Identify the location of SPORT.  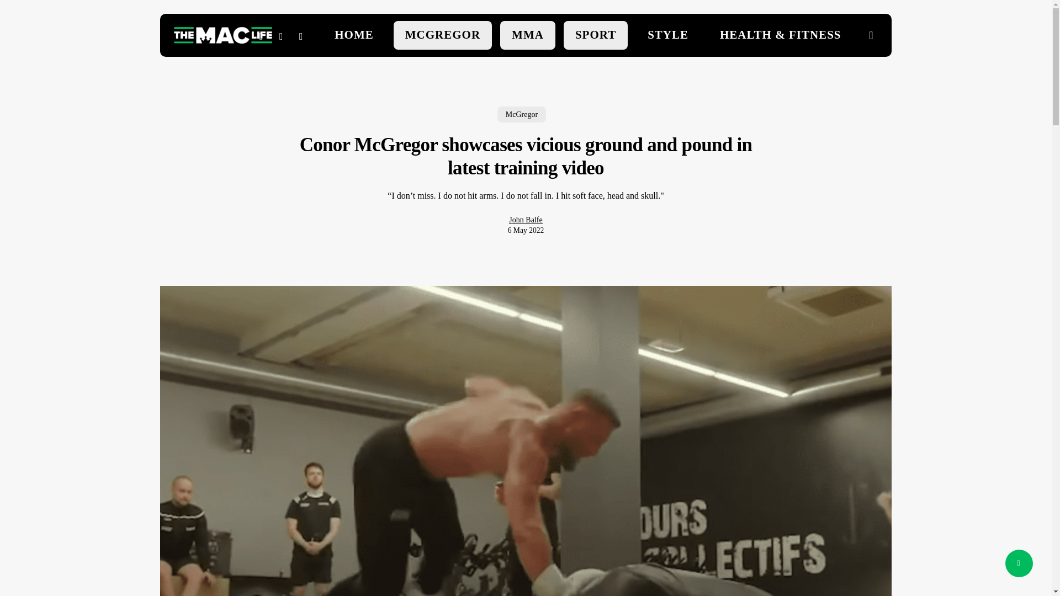
(595, 35).